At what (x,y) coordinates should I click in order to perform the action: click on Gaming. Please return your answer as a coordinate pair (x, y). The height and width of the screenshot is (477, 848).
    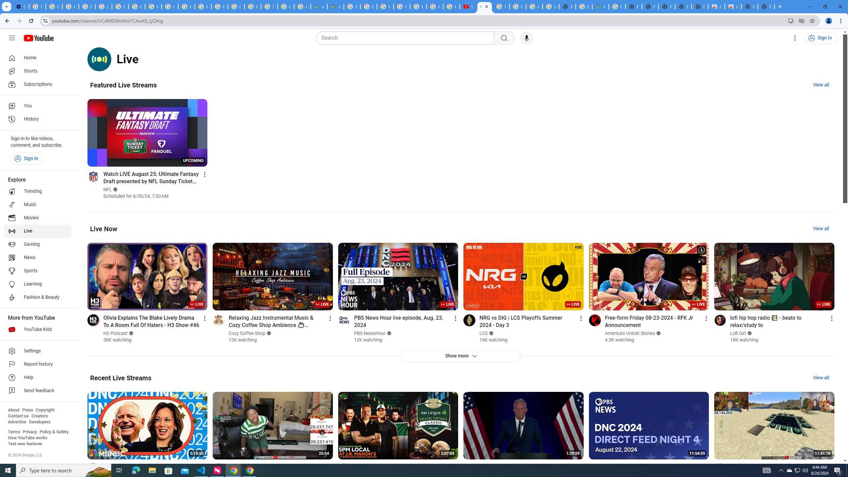
    Looking at the image, I should click on (38, 244).